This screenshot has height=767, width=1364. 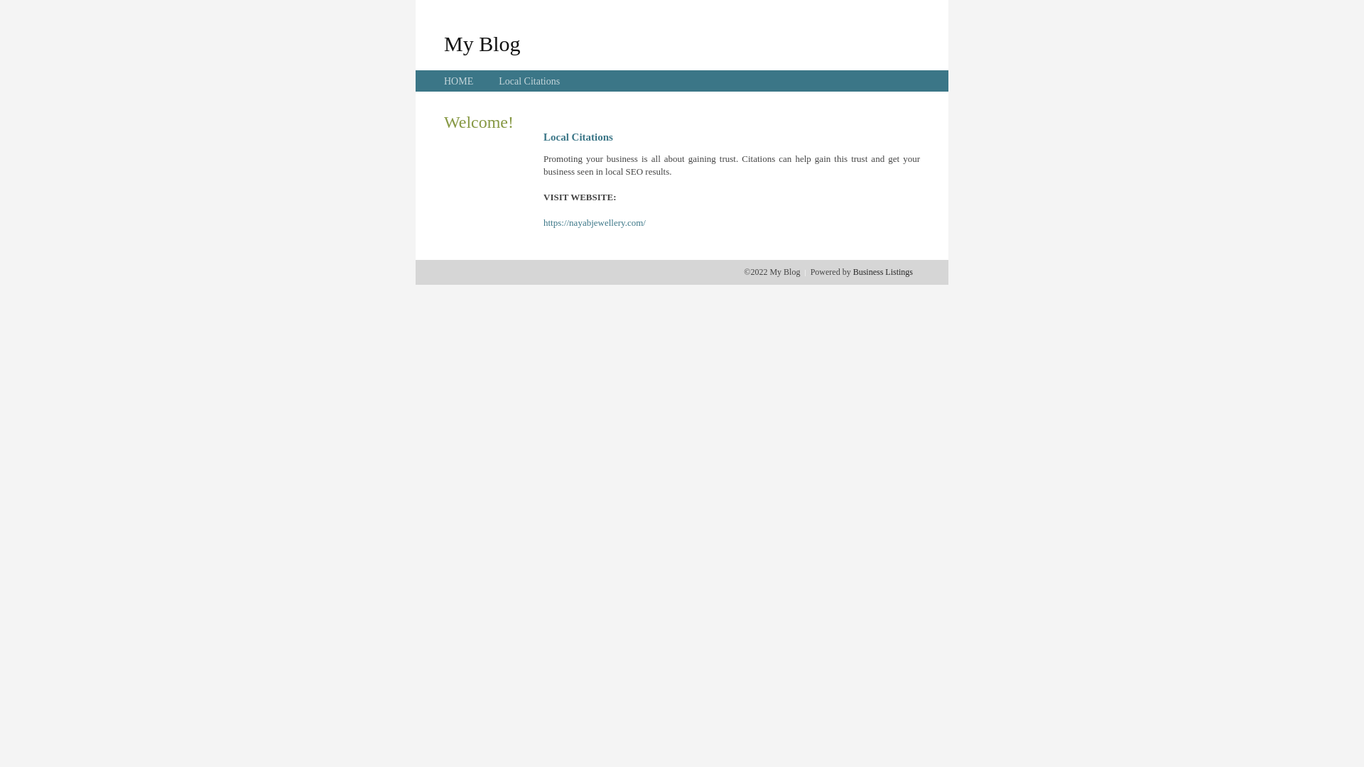 I want to click on Business Listings, so click(x=883, y=272).